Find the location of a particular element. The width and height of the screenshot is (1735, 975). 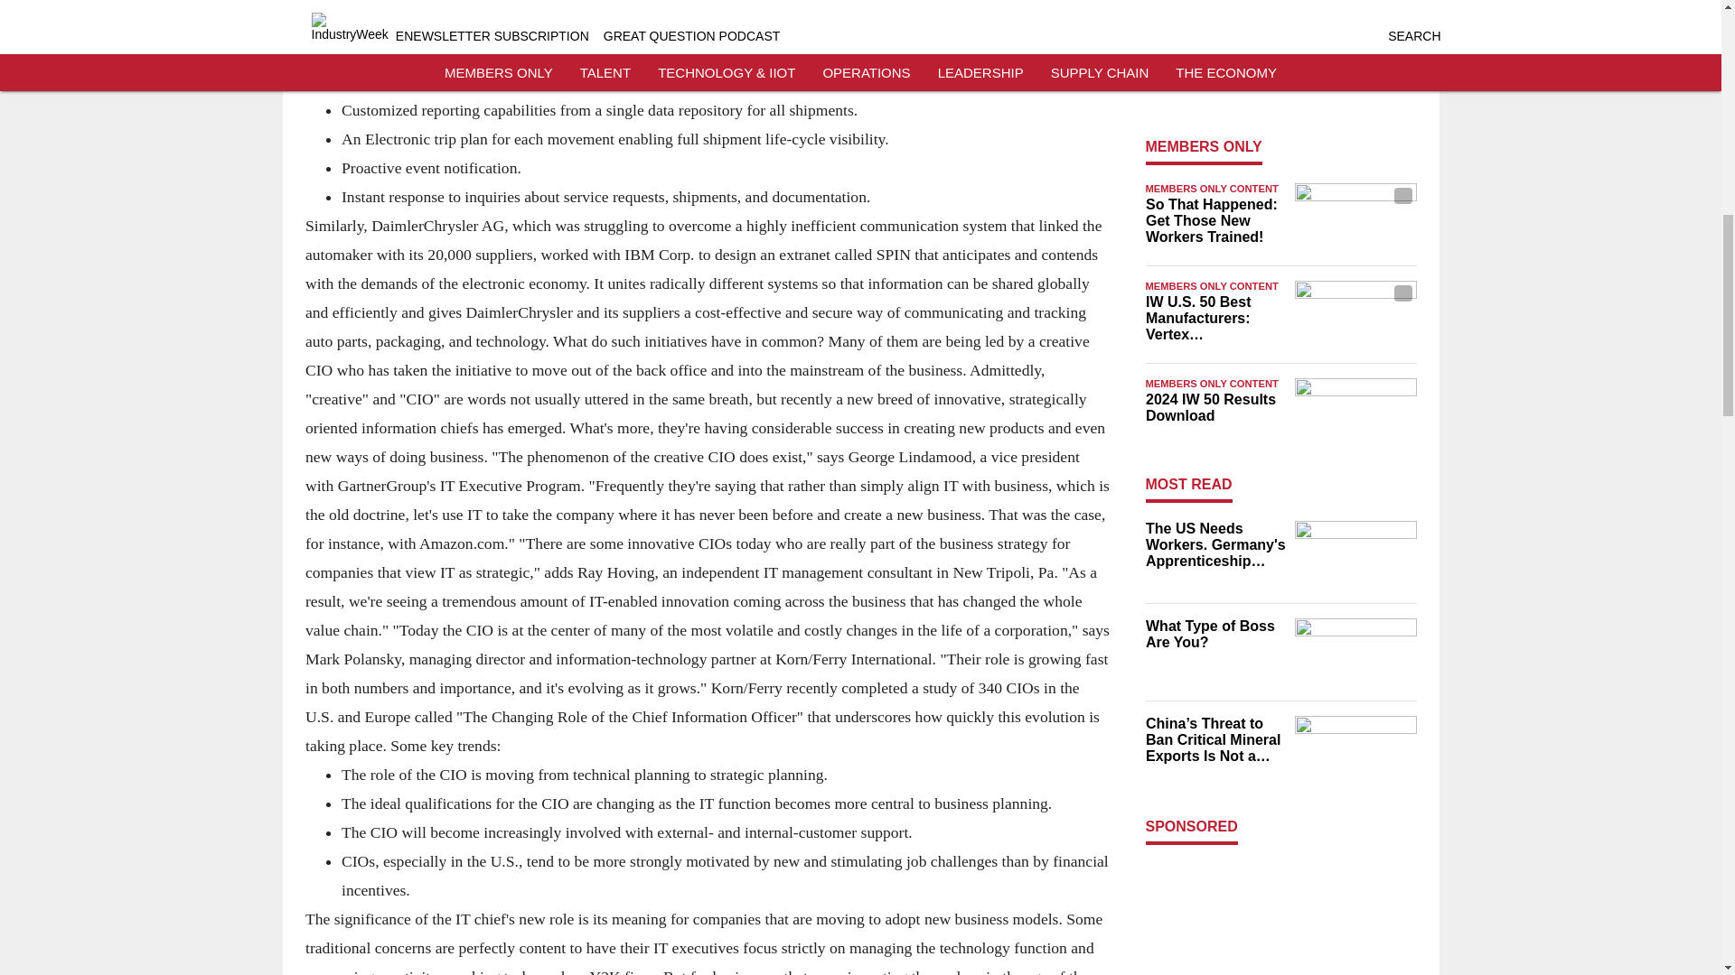

So That Happened: Get Those New Workers Trained! is located at coordinates (1214, 221).